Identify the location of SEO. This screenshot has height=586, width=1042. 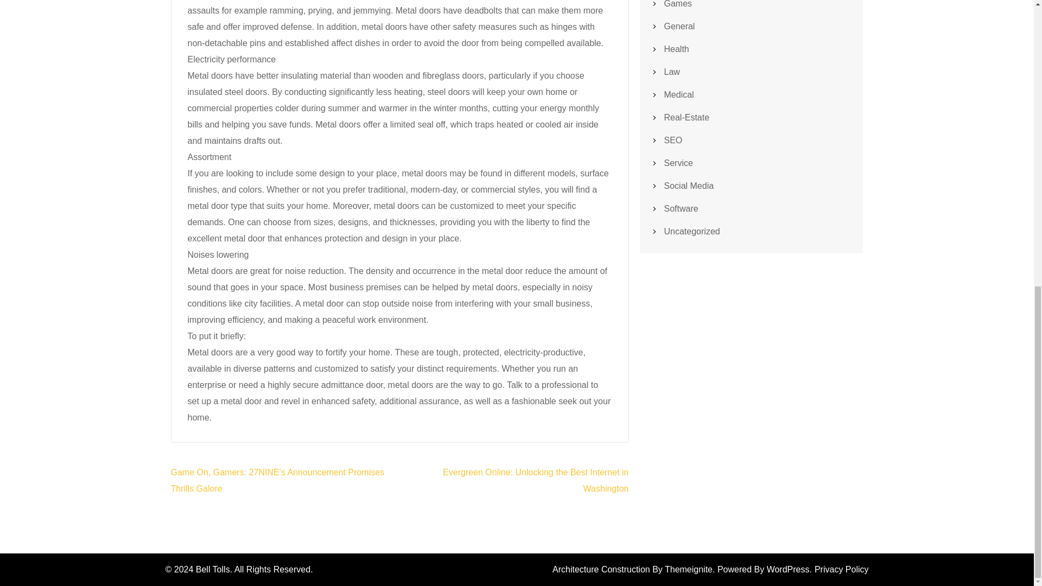
(673, 140).